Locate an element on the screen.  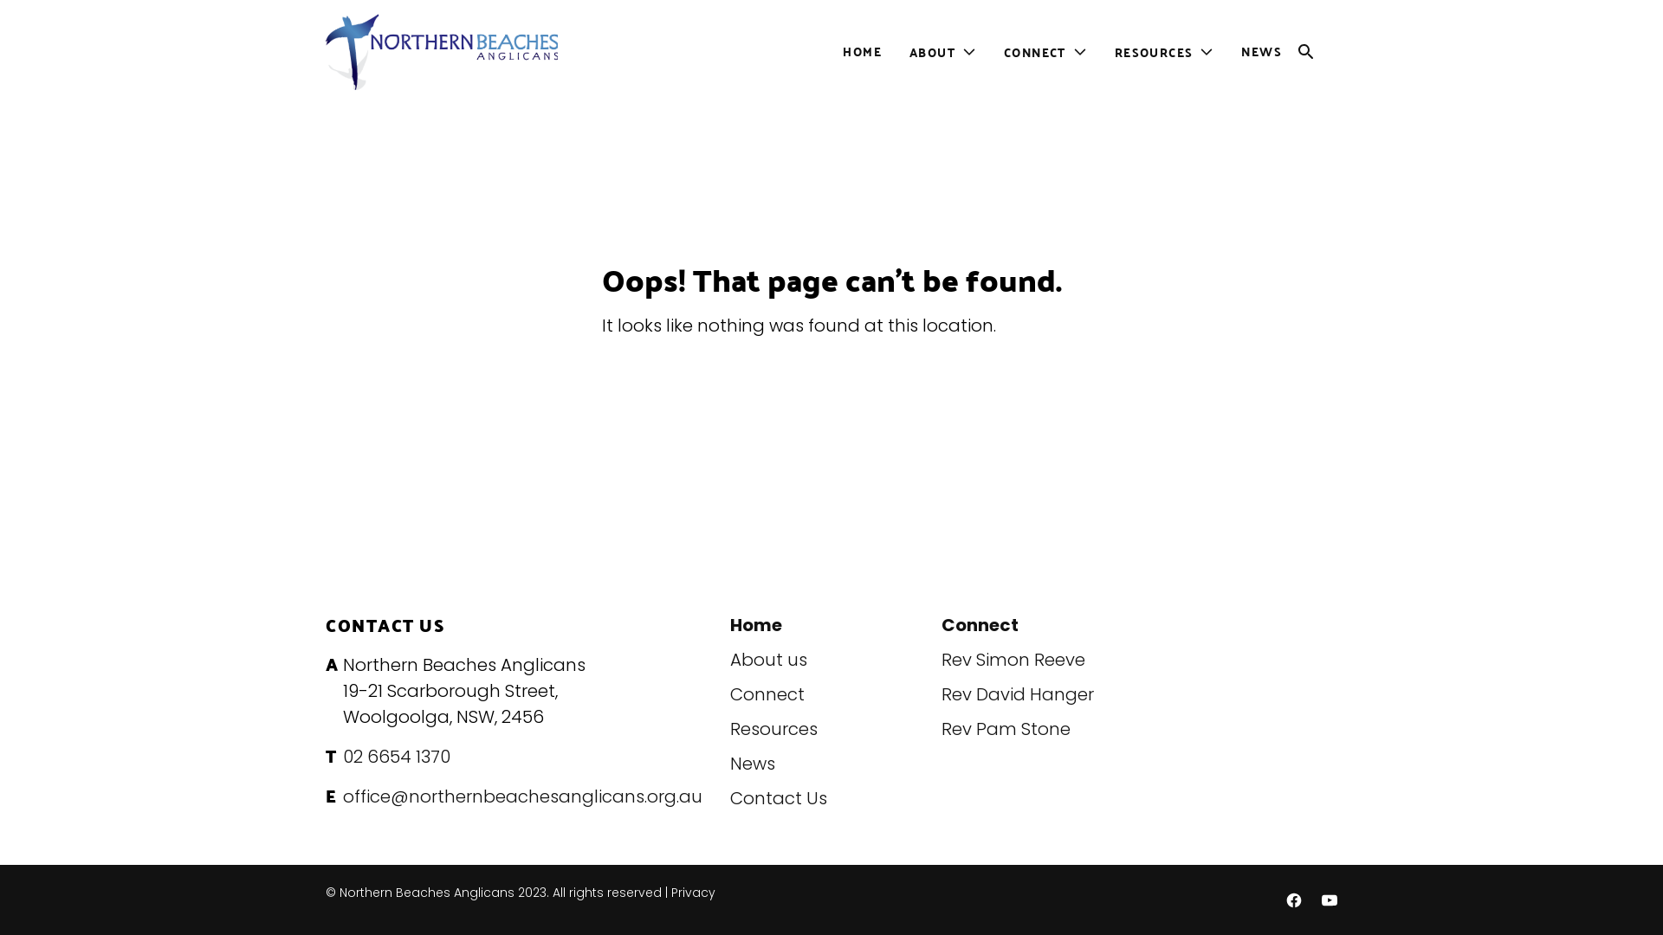
02 6654 1370 is located at coordinates (397, 757).